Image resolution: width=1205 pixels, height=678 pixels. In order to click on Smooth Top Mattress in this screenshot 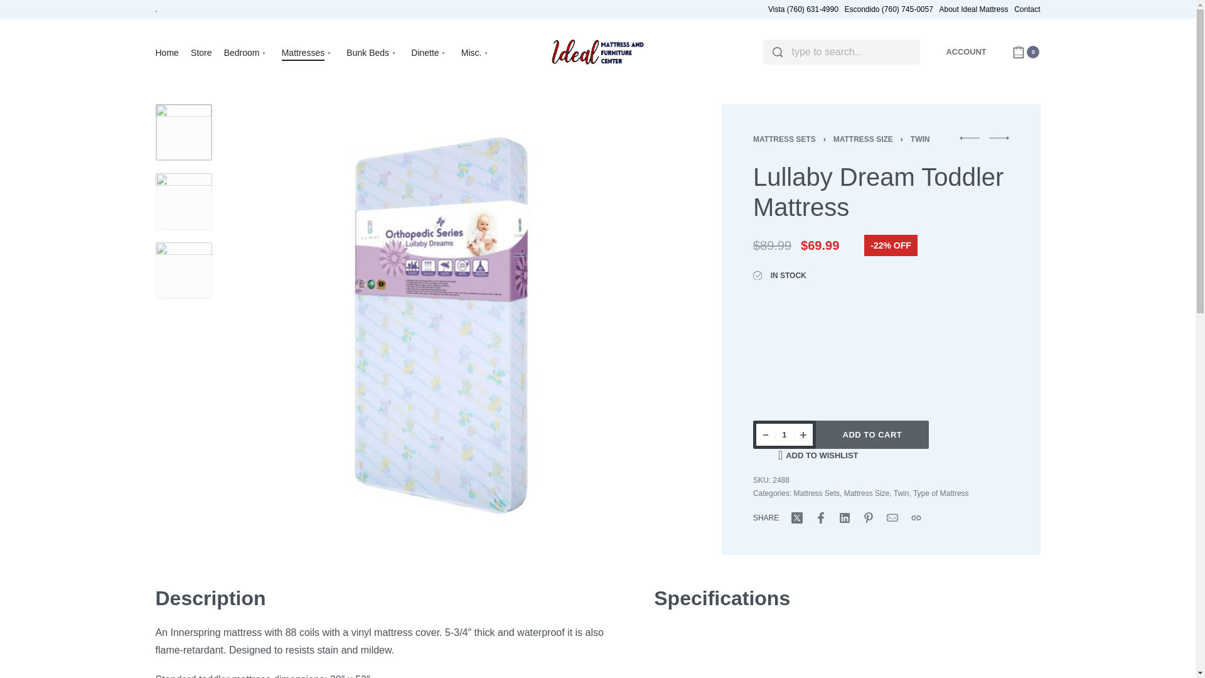, I will do `click(969, 138)`.